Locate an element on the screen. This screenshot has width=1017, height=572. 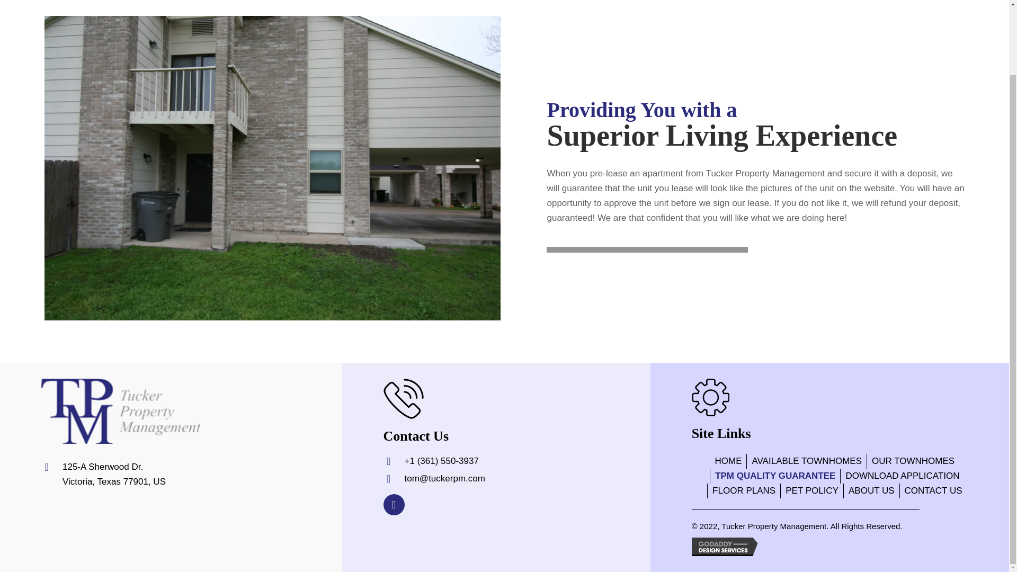
FLOOR PLANS is located at coordinates (744, 490).